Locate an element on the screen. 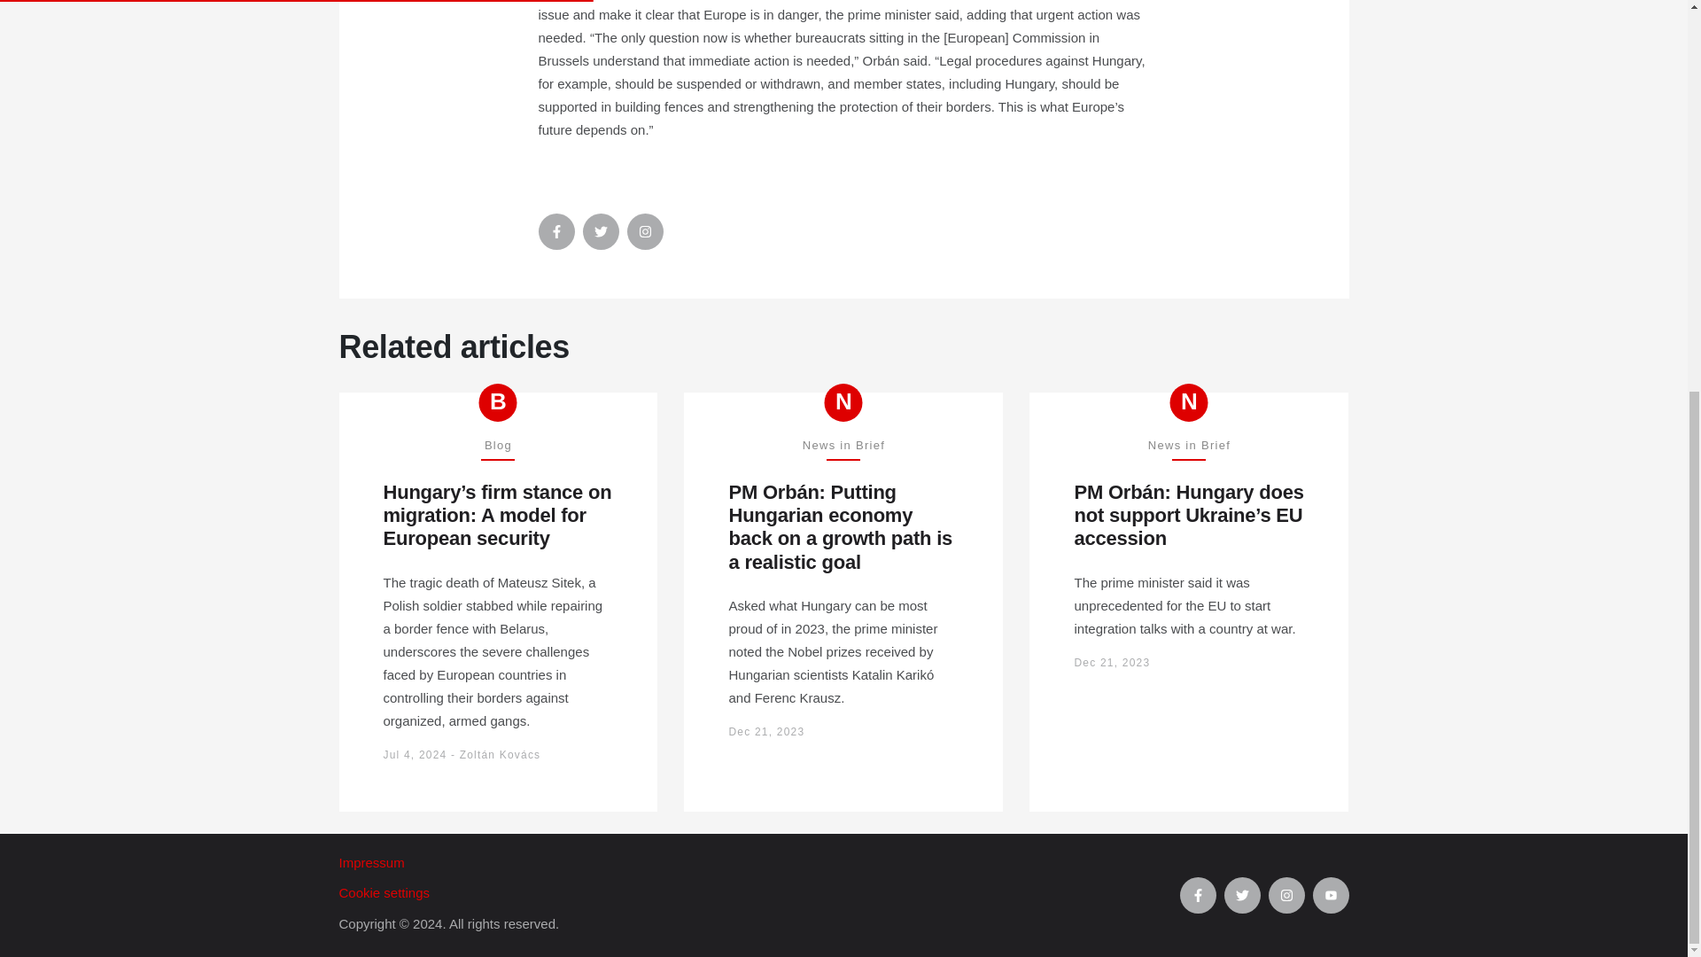 The width and height of the screenshot is (1701, 957). Instagram icon is located at coordinates (645, 230).